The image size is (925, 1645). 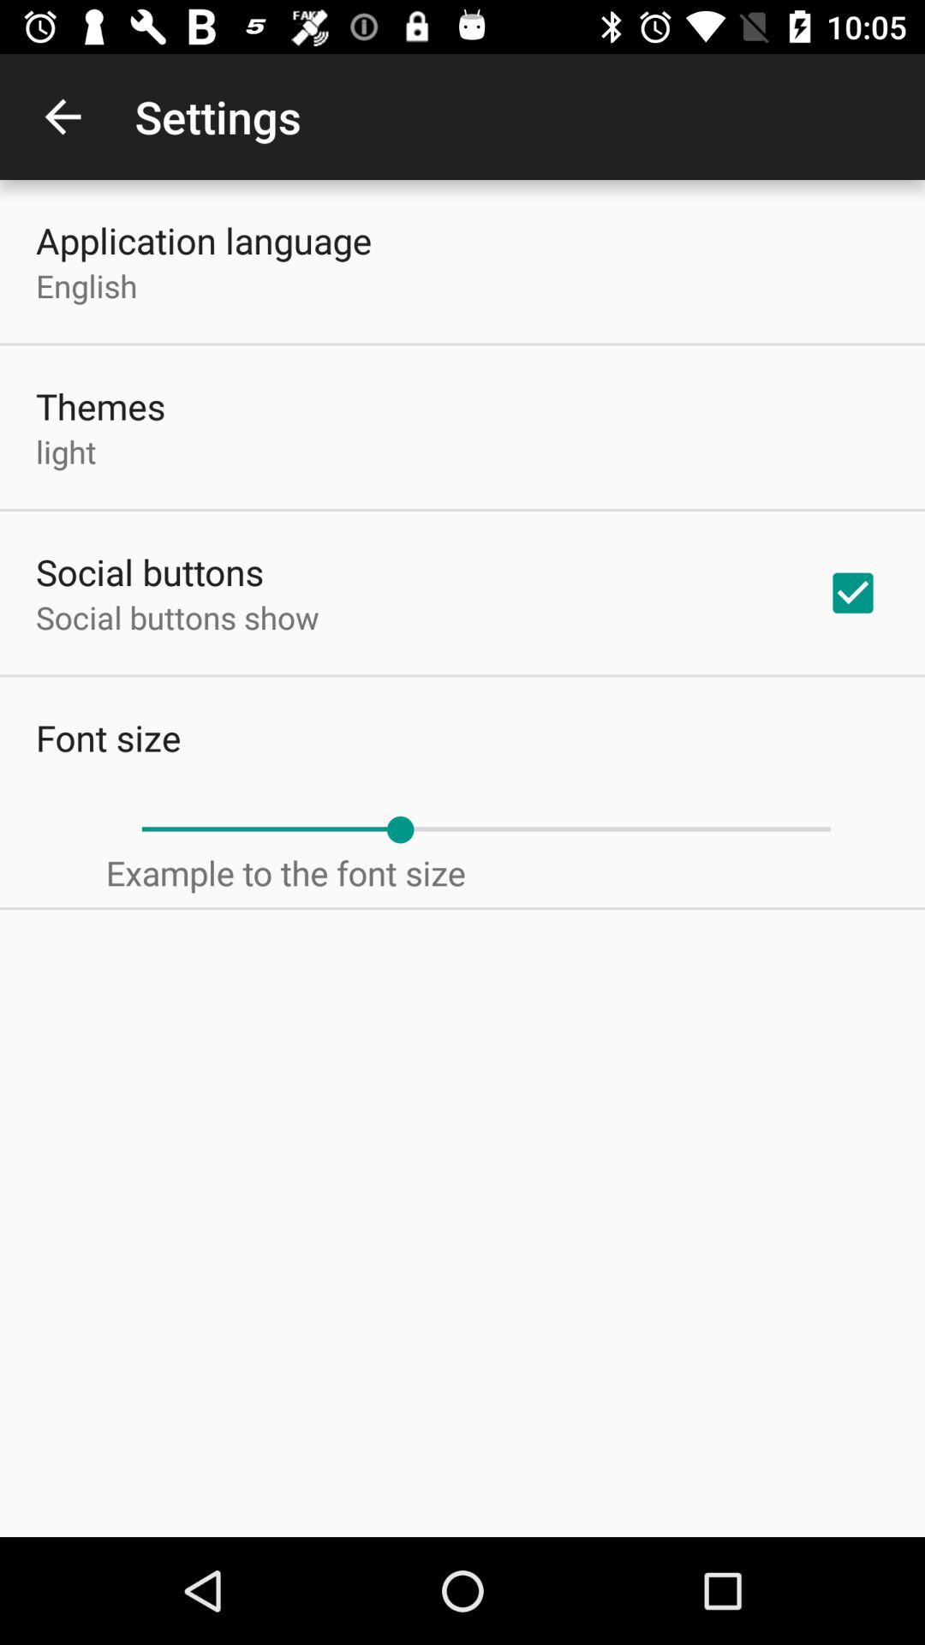 I want to click on click app to the left of settings icon, so click(x=63, y=117).